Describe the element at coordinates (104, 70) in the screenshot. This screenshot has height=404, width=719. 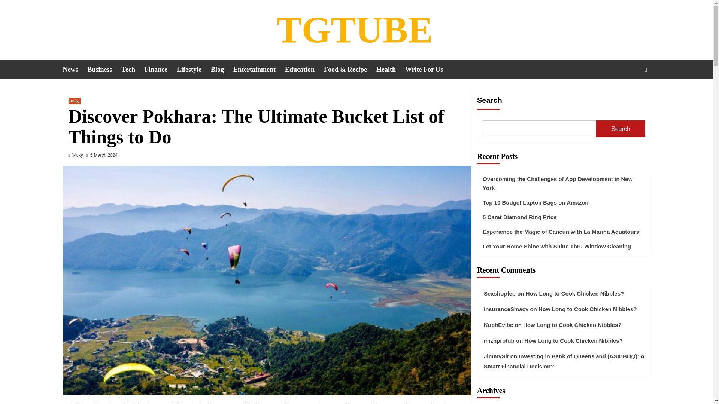
I see `Business` at that location.